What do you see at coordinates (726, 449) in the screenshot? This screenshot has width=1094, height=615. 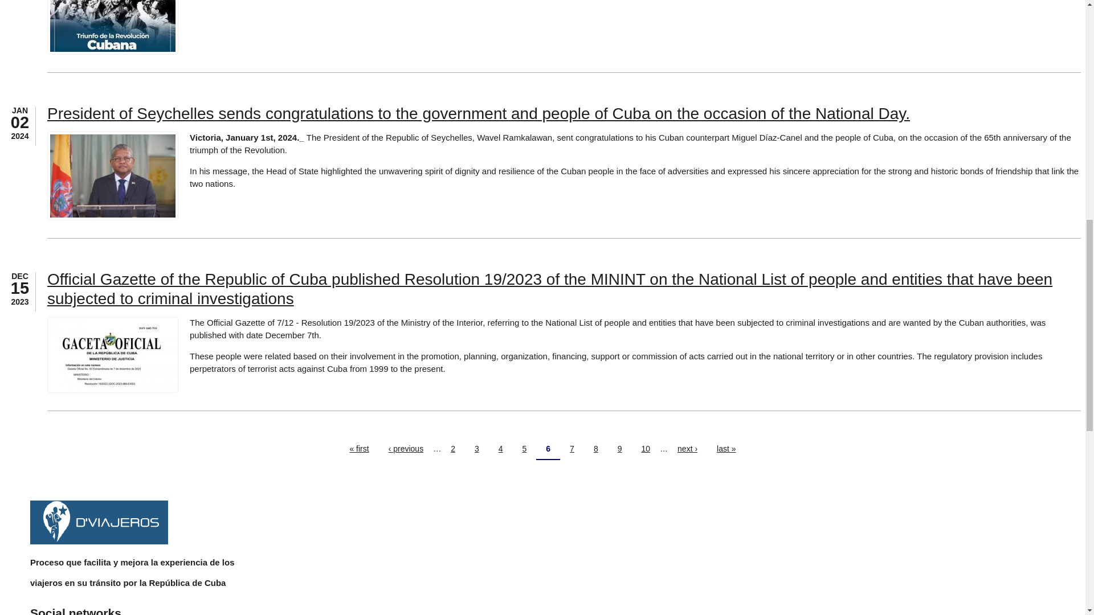 I see `Go to last page` at bounding box center [726, 449].